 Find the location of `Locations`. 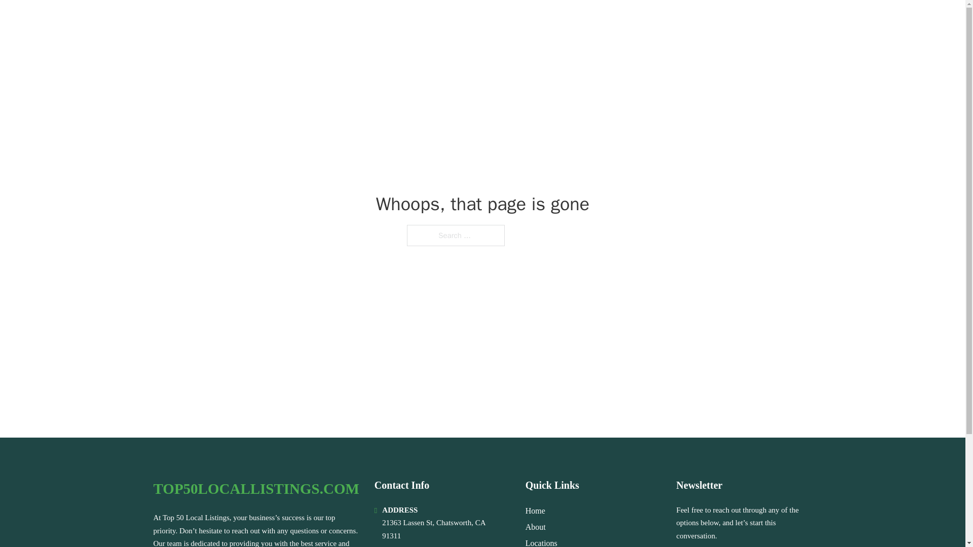

Locations is located at coordinates (541, 542).